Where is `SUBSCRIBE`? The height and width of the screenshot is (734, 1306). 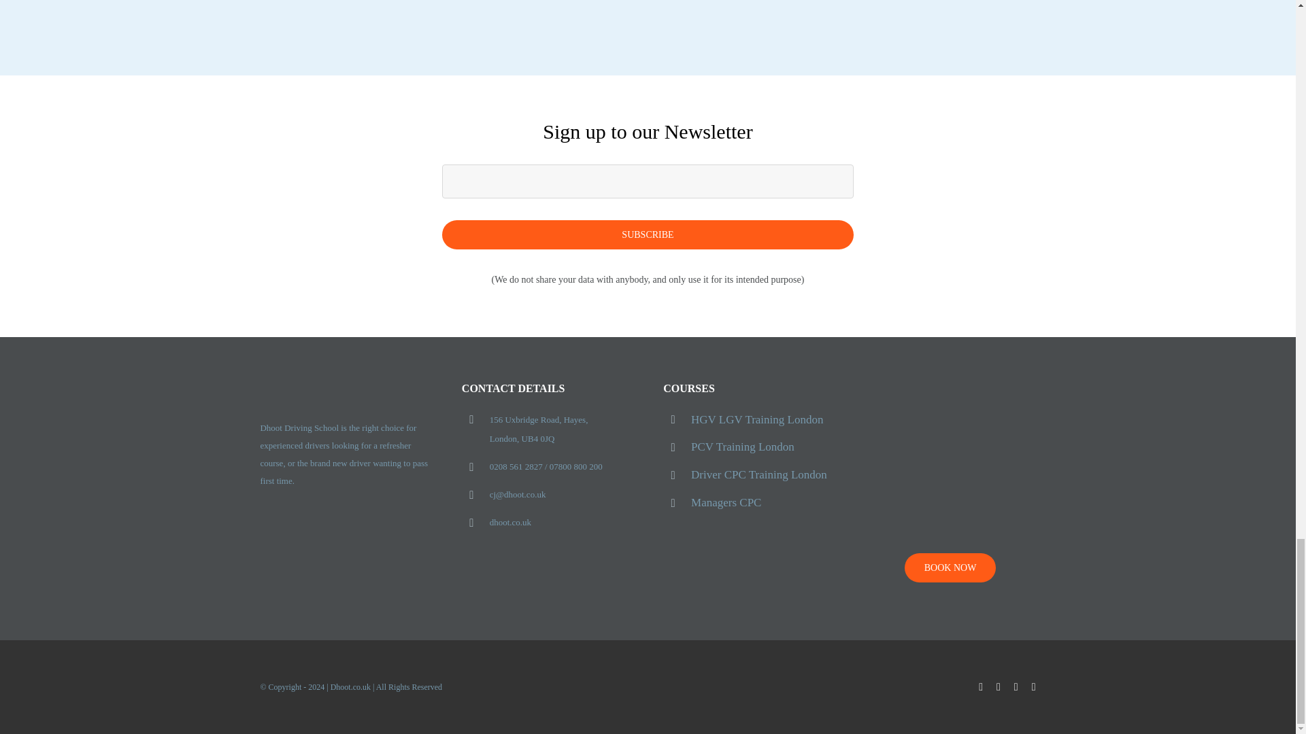 SUBSCRIBE is located at coordinates (648, 207).